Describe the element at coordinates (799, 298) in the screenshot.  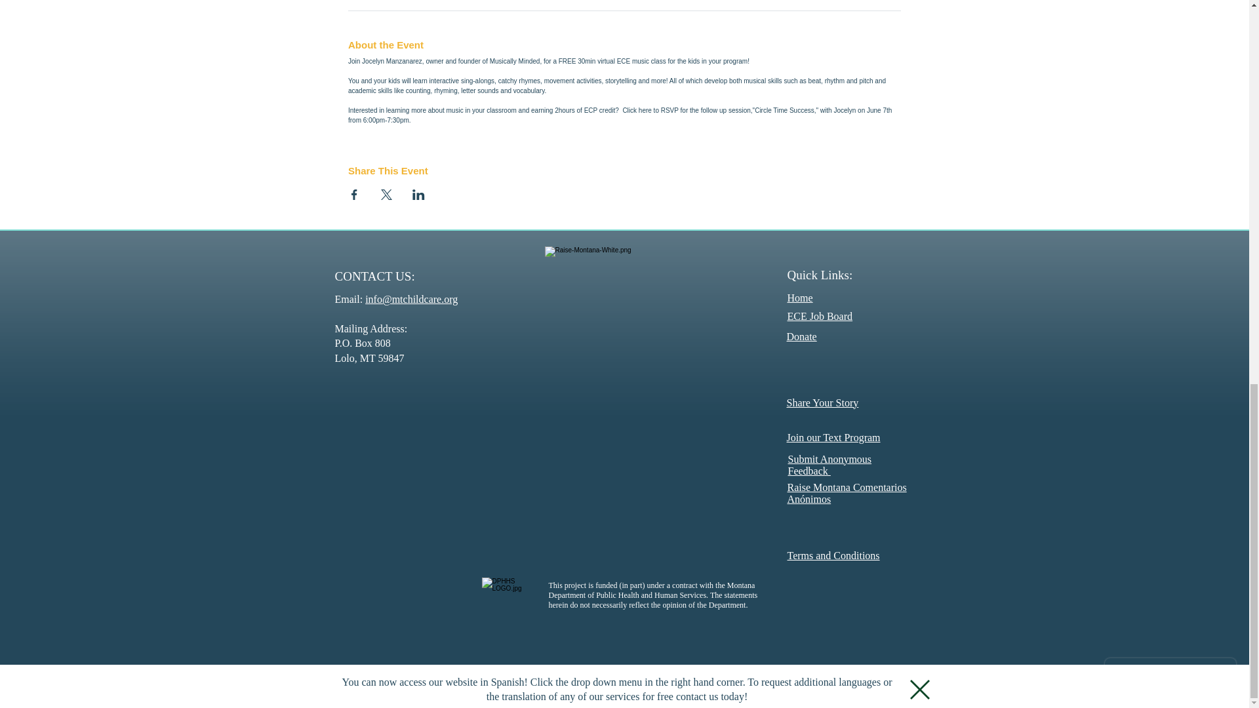
I see `Home` at that location.